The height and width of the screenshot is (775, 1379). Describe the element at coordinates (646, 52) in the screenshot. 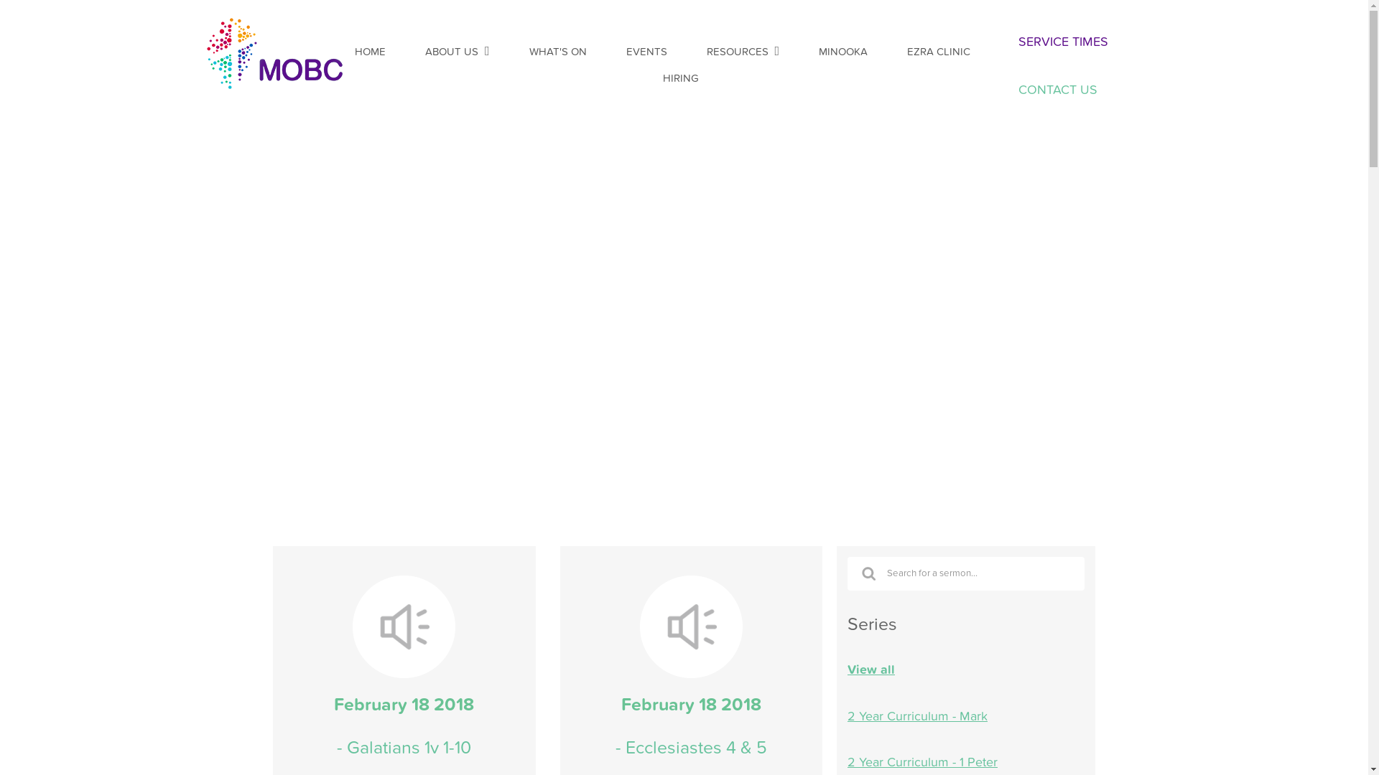

I see `EVENTS` at that location.